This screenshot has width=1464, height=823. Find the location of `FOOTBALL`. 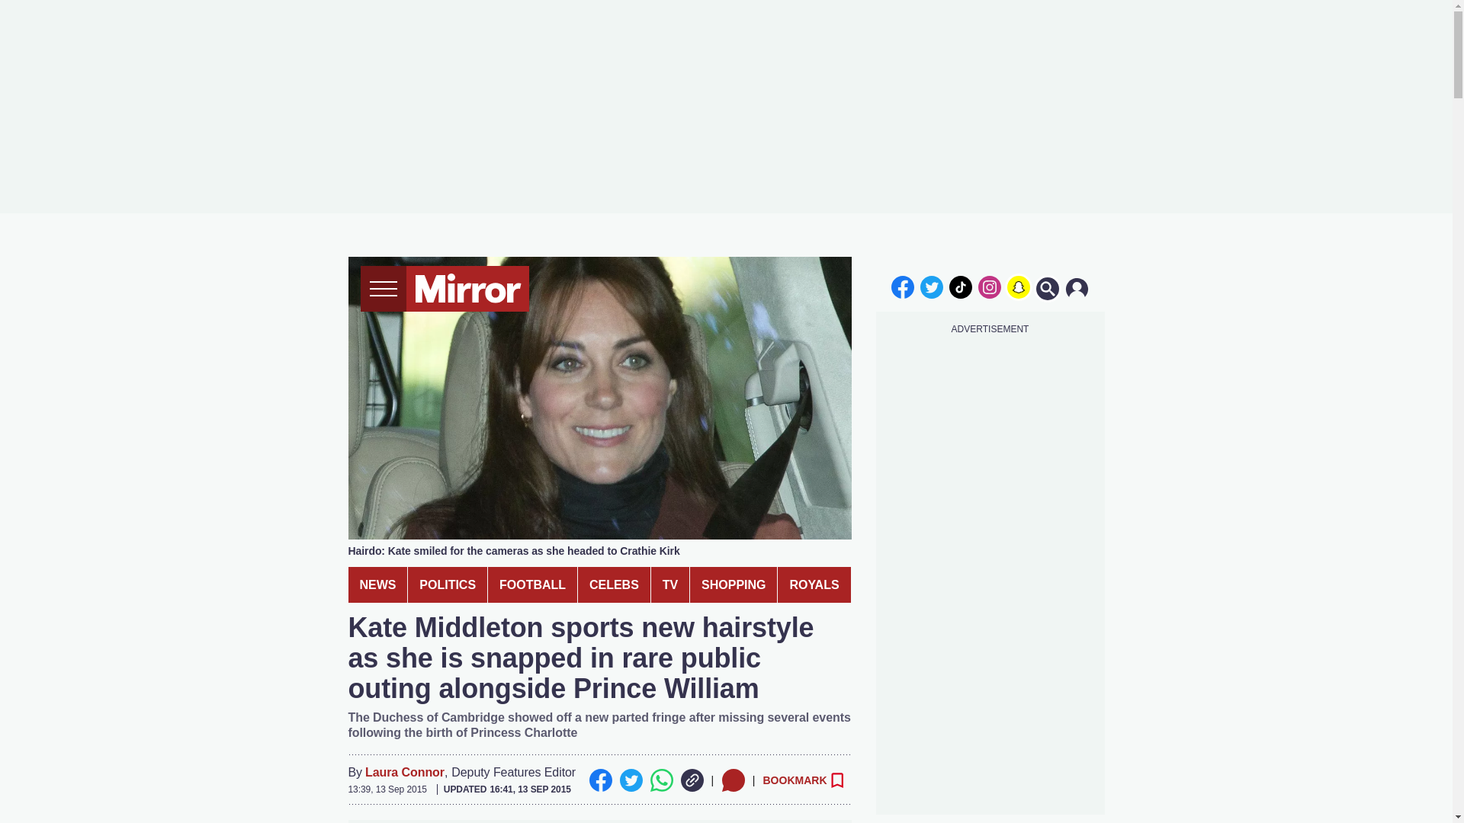

FOOTBALL is located at coordinates (532, 584).